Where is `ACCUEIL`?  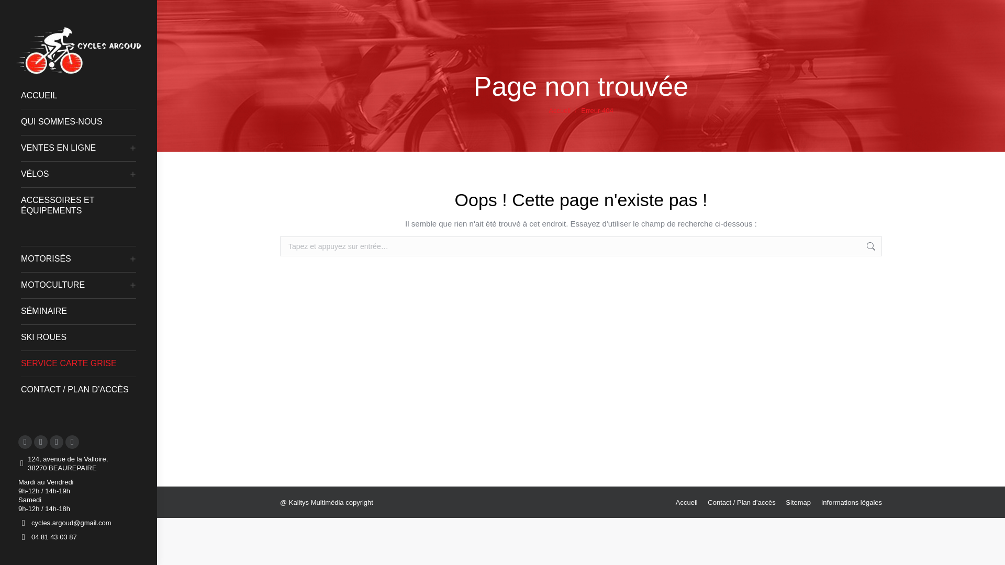 ACCUEIL is located at coordinates (84, 95).